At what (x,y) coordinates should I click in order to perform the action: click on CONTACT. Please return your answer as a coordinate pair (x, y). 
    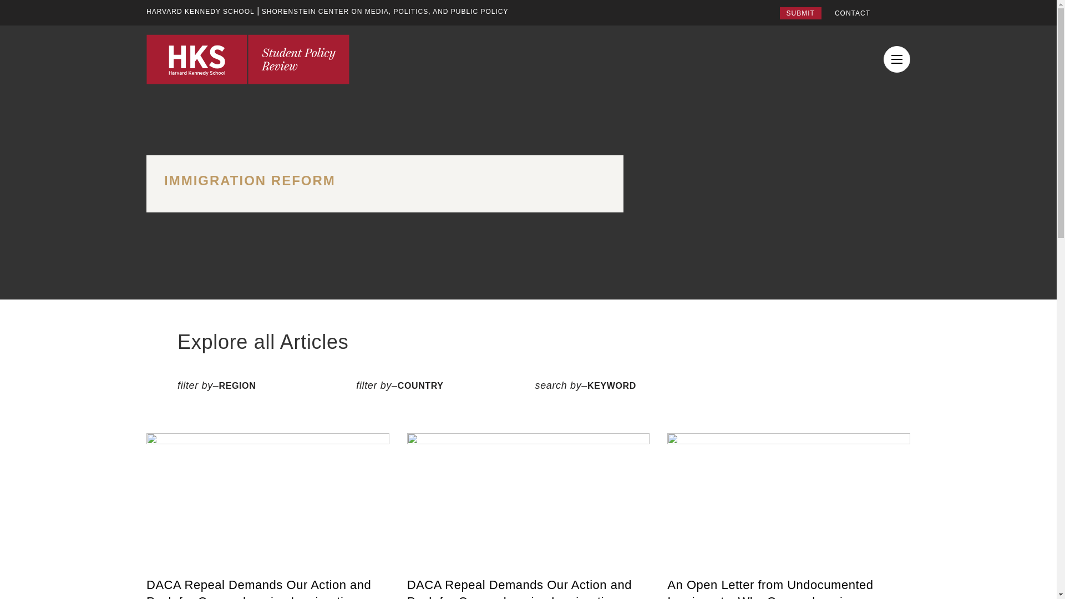
    Looking at the image, I should click on (852, 13).